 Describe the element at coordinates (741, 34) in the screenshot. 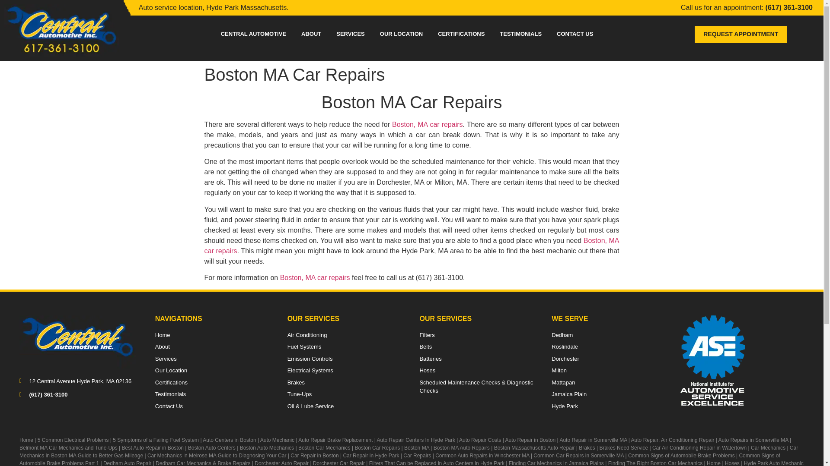

I see `REQUEST APPOINTMENT` at that location.